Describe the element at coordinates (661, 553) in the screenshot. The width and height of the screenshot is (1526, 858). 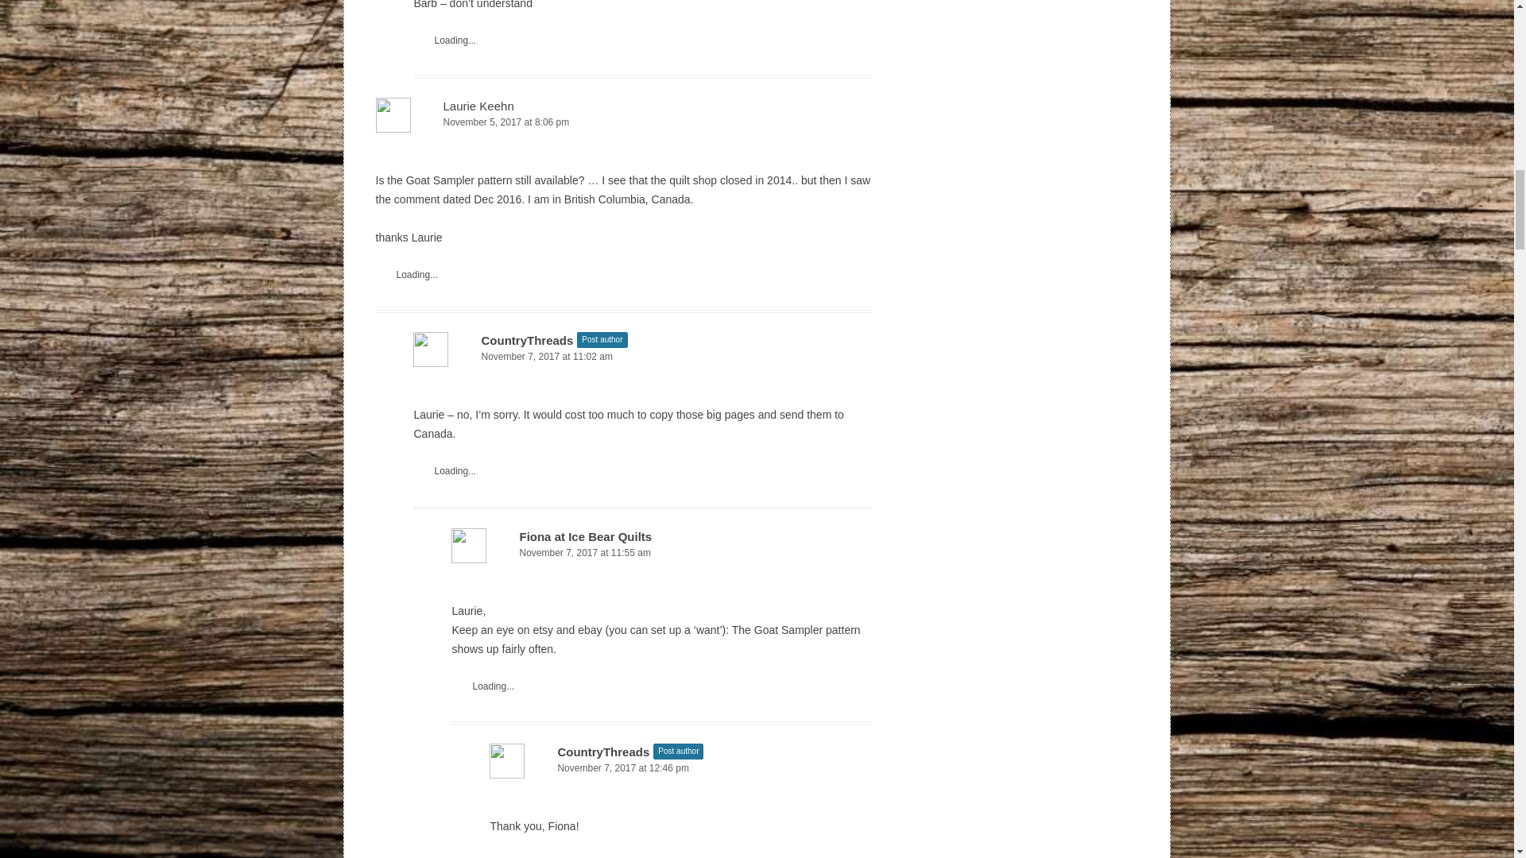
I see `November 7, 2017 at 11:55 am` at that location.